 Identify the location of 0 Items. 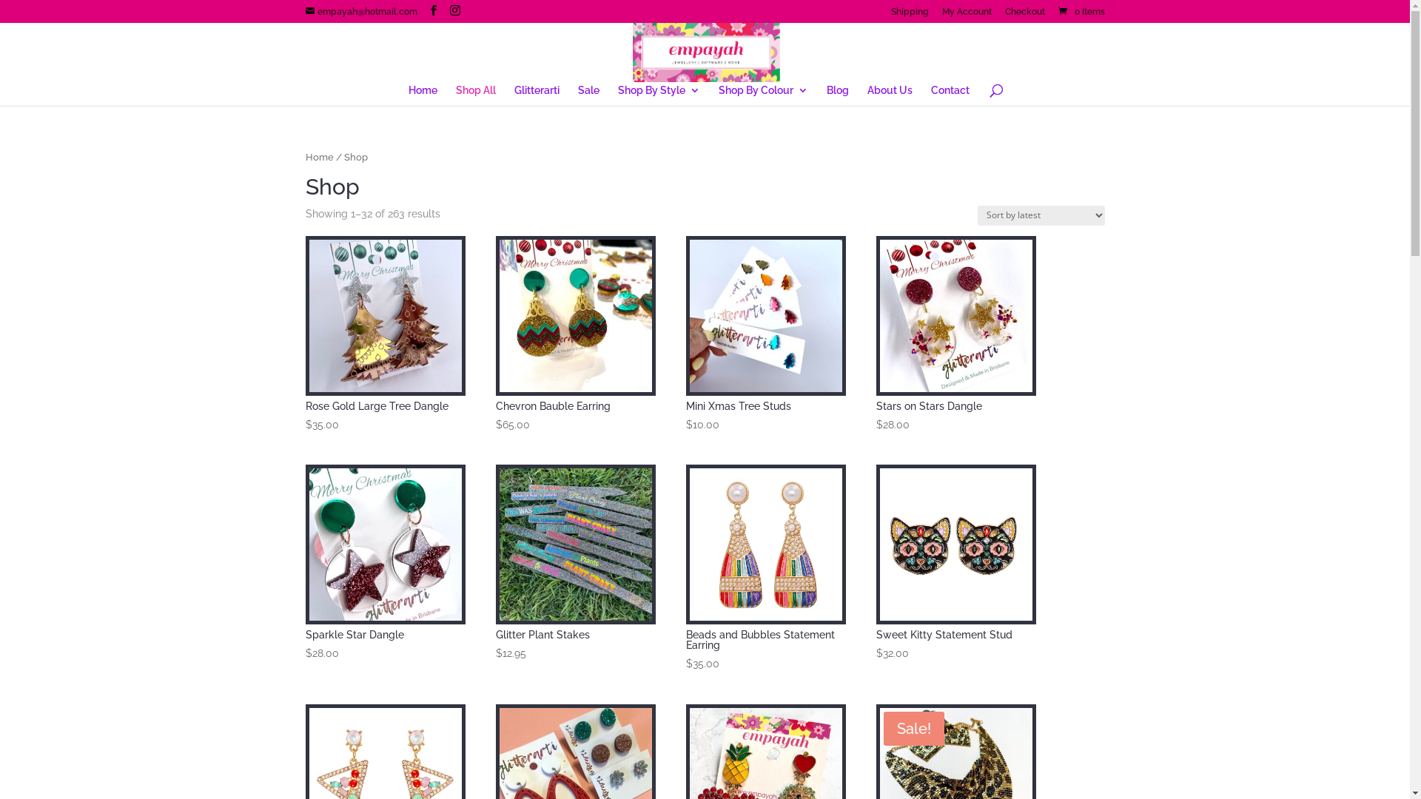
(1080, 12).